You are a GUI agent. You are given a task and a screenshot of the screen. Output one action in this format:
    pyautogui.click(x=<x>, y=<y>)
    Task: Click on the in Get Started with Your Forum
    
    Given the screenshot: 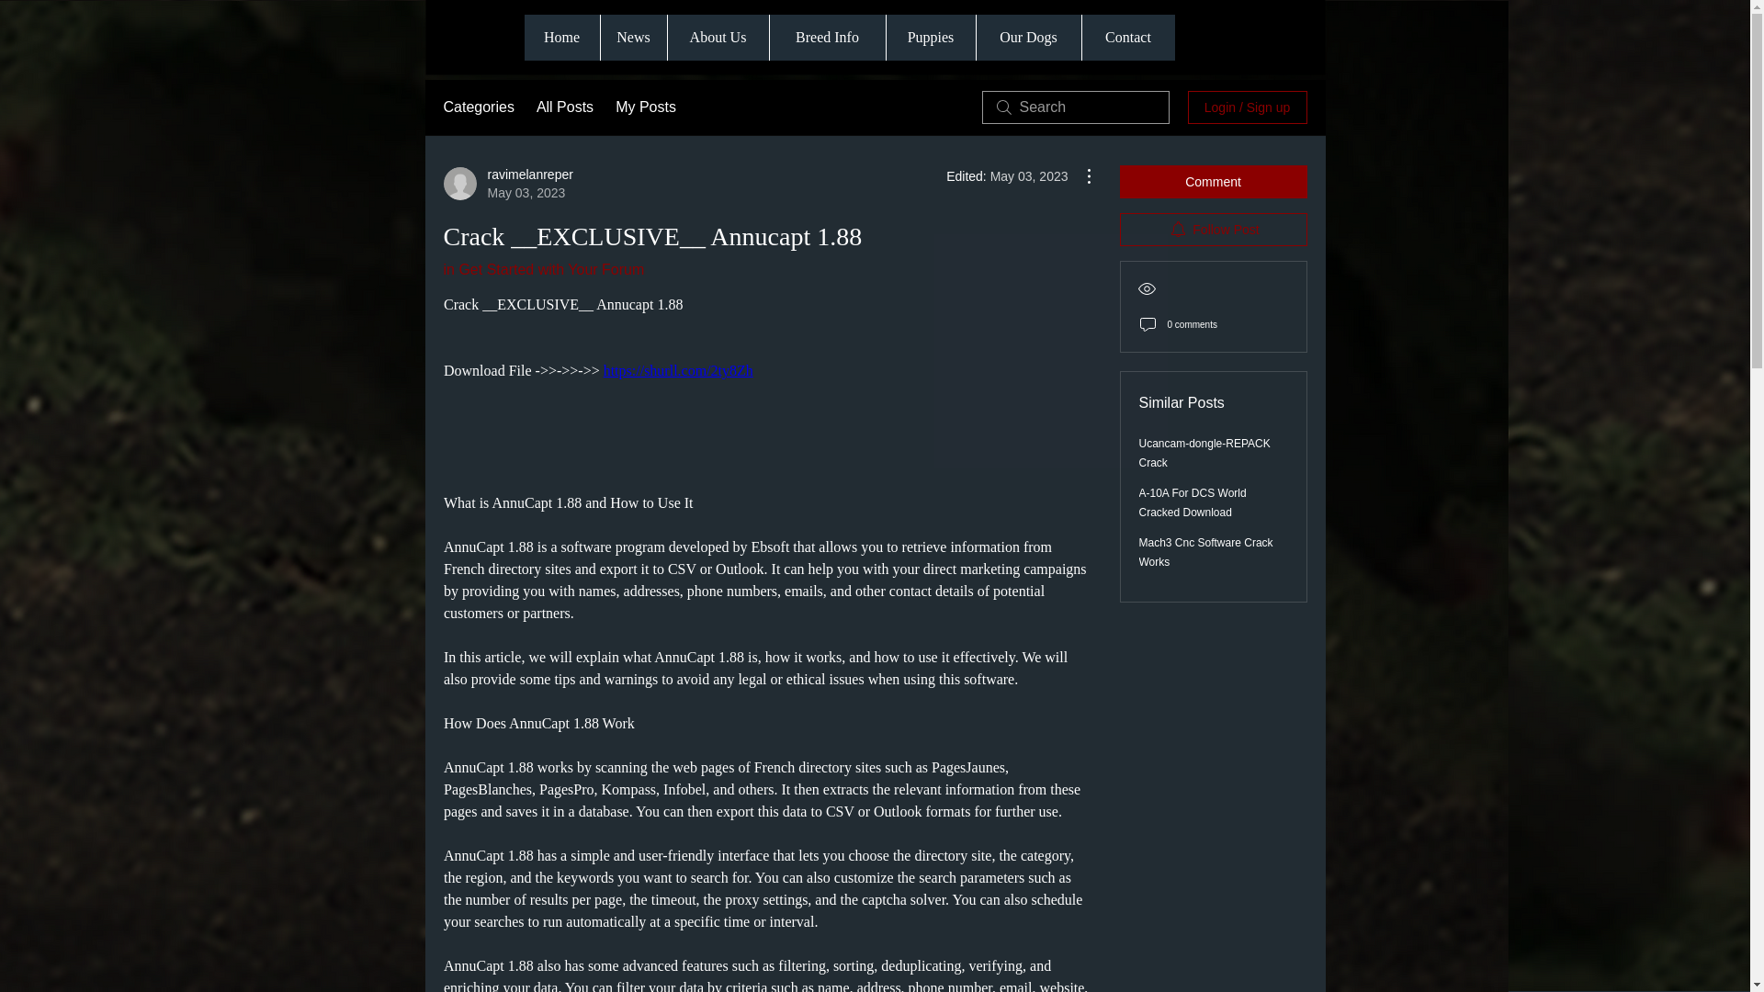 What is the action you would take?
    pyautogui.click(x=542, y=270)
    